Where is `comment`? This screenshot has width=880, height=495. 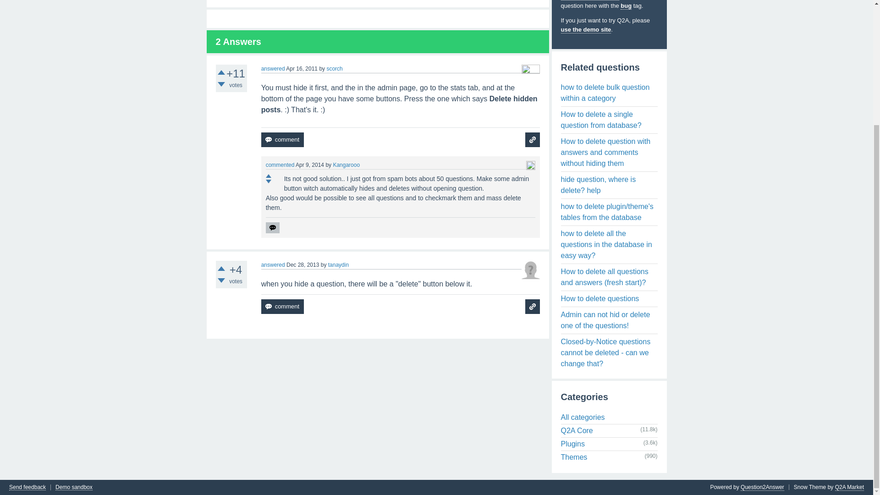
comment is located at coordinates (282, 139).